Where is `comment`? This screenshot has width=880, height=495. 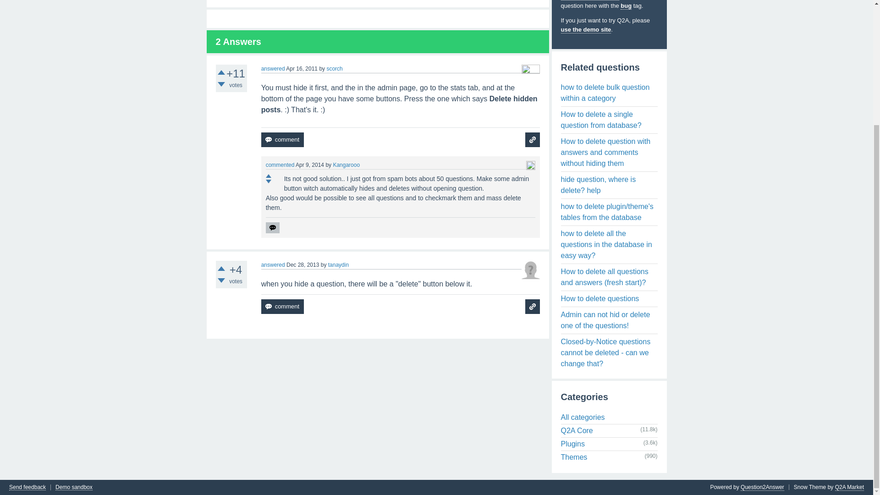
comment is located at coordinates (282, 139).